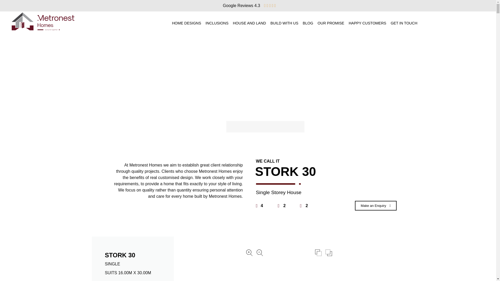 The height and width of the screenshot is (281, 500). What do you see at coordinates (376, 206) in the screenshot?
I see `Make an Enquiry` at bounding box center [376, 206].